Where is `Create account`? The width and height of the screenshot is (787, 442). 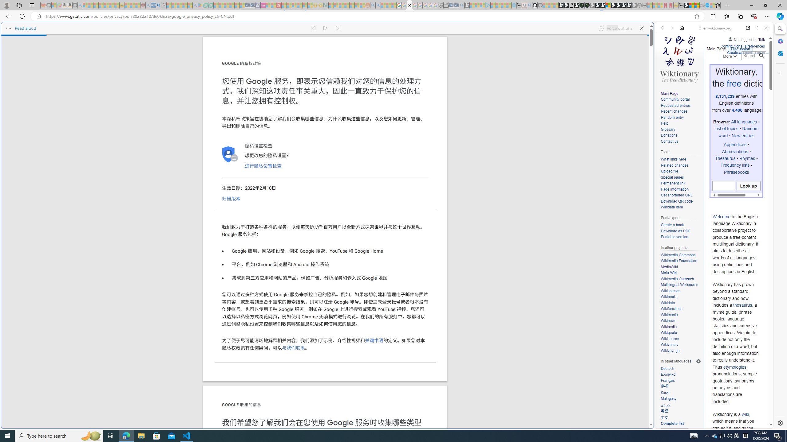 Create account is located at coordinates (739, 52).